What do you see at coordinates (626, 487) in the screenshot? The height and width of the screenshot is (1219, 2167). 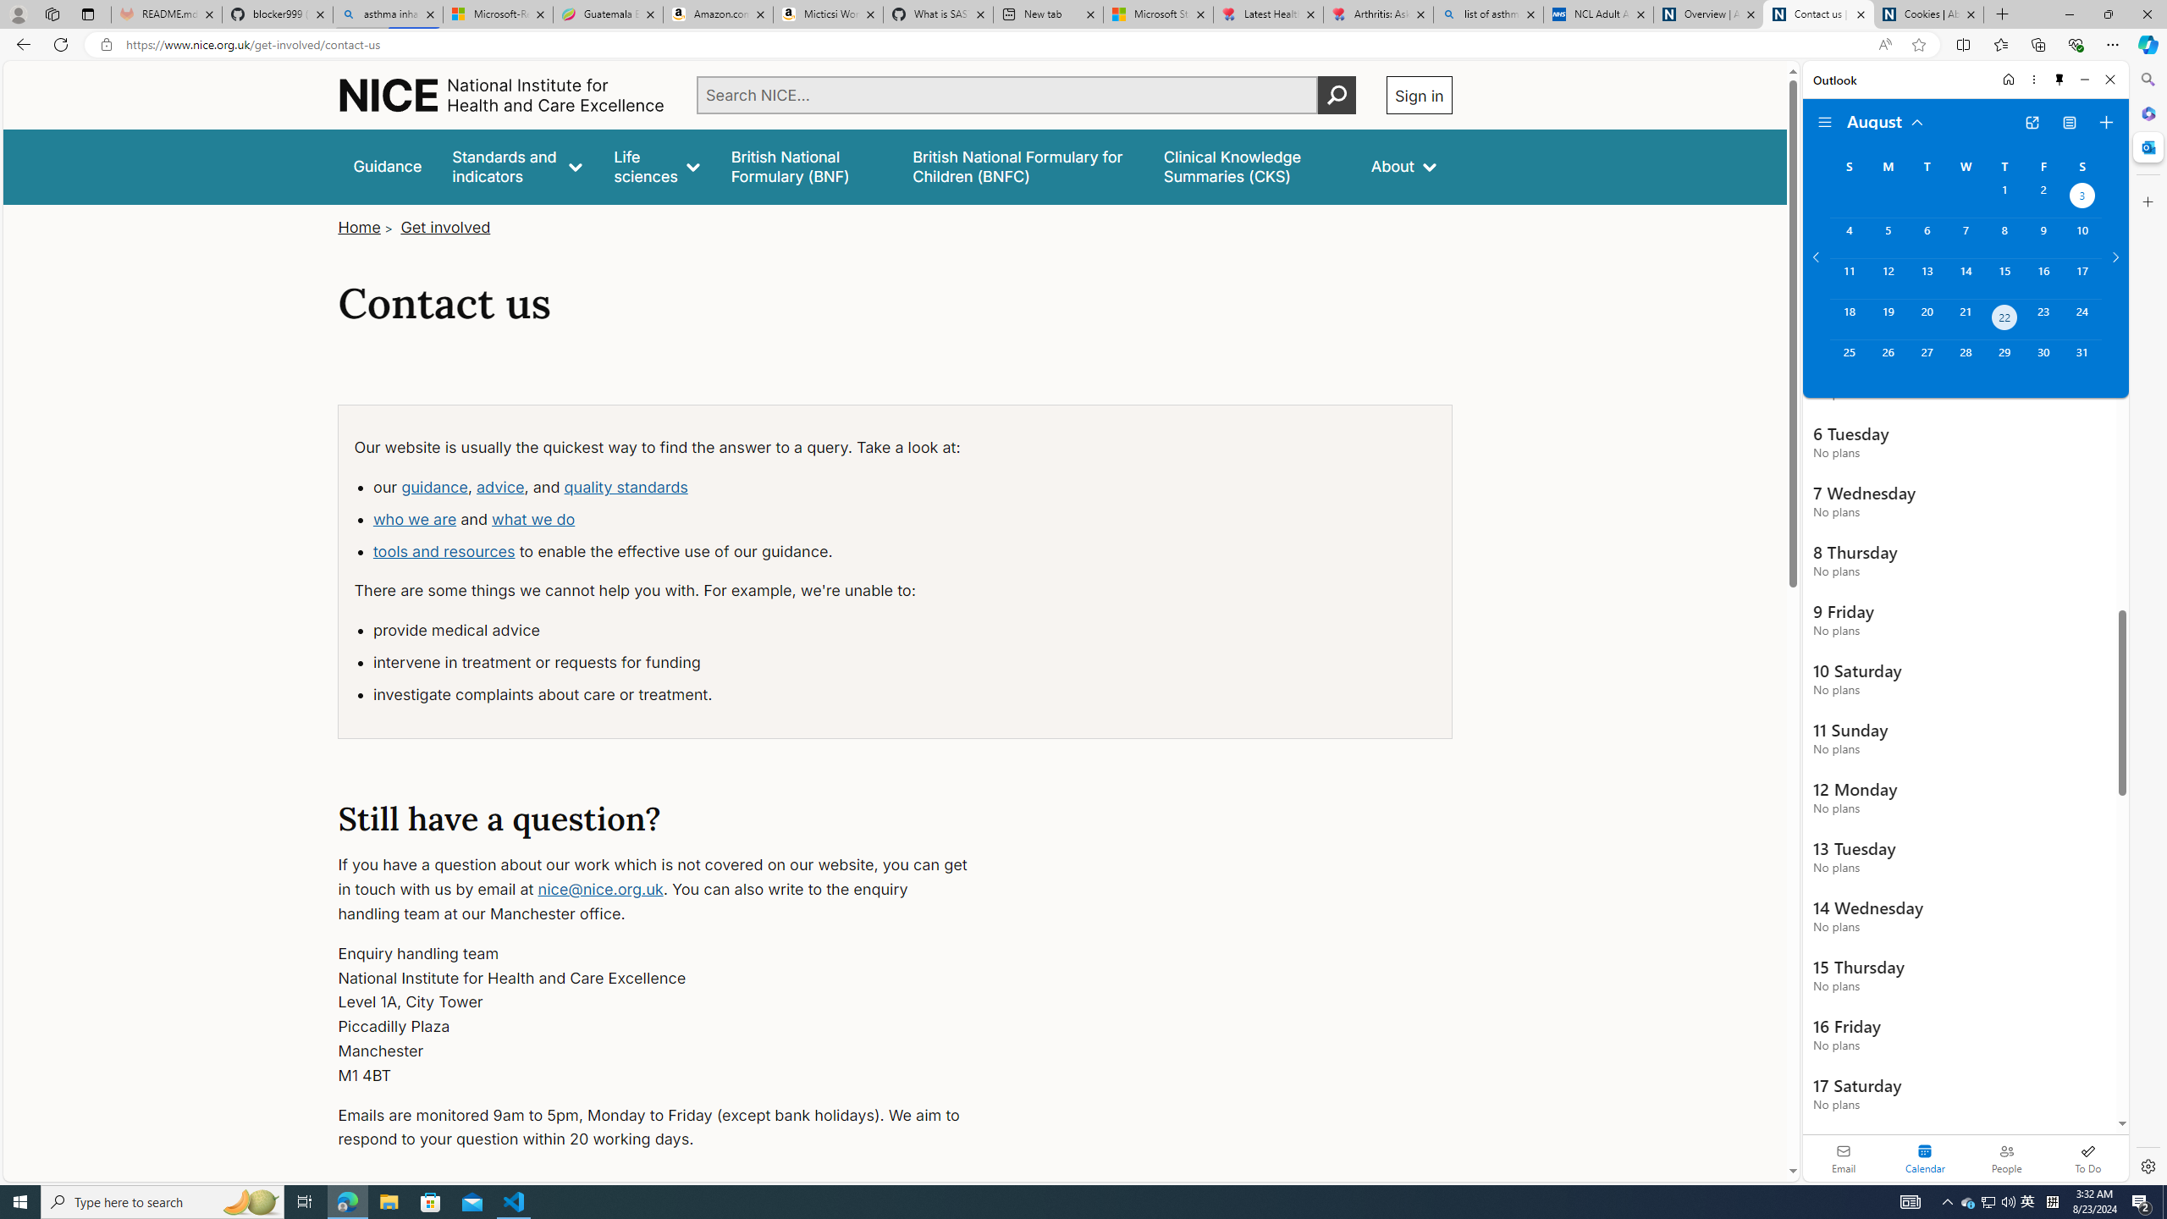 I see `quality standards` at bounding box center [626, 487].